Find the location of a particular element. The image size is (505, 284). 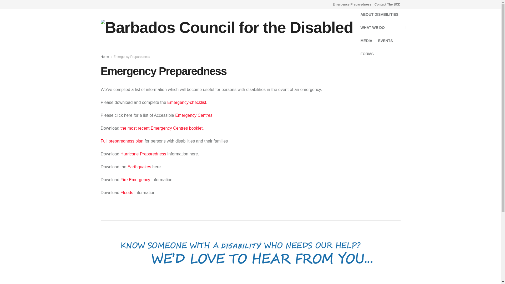

WHAT WE DO is located at coordinates (372, 27).